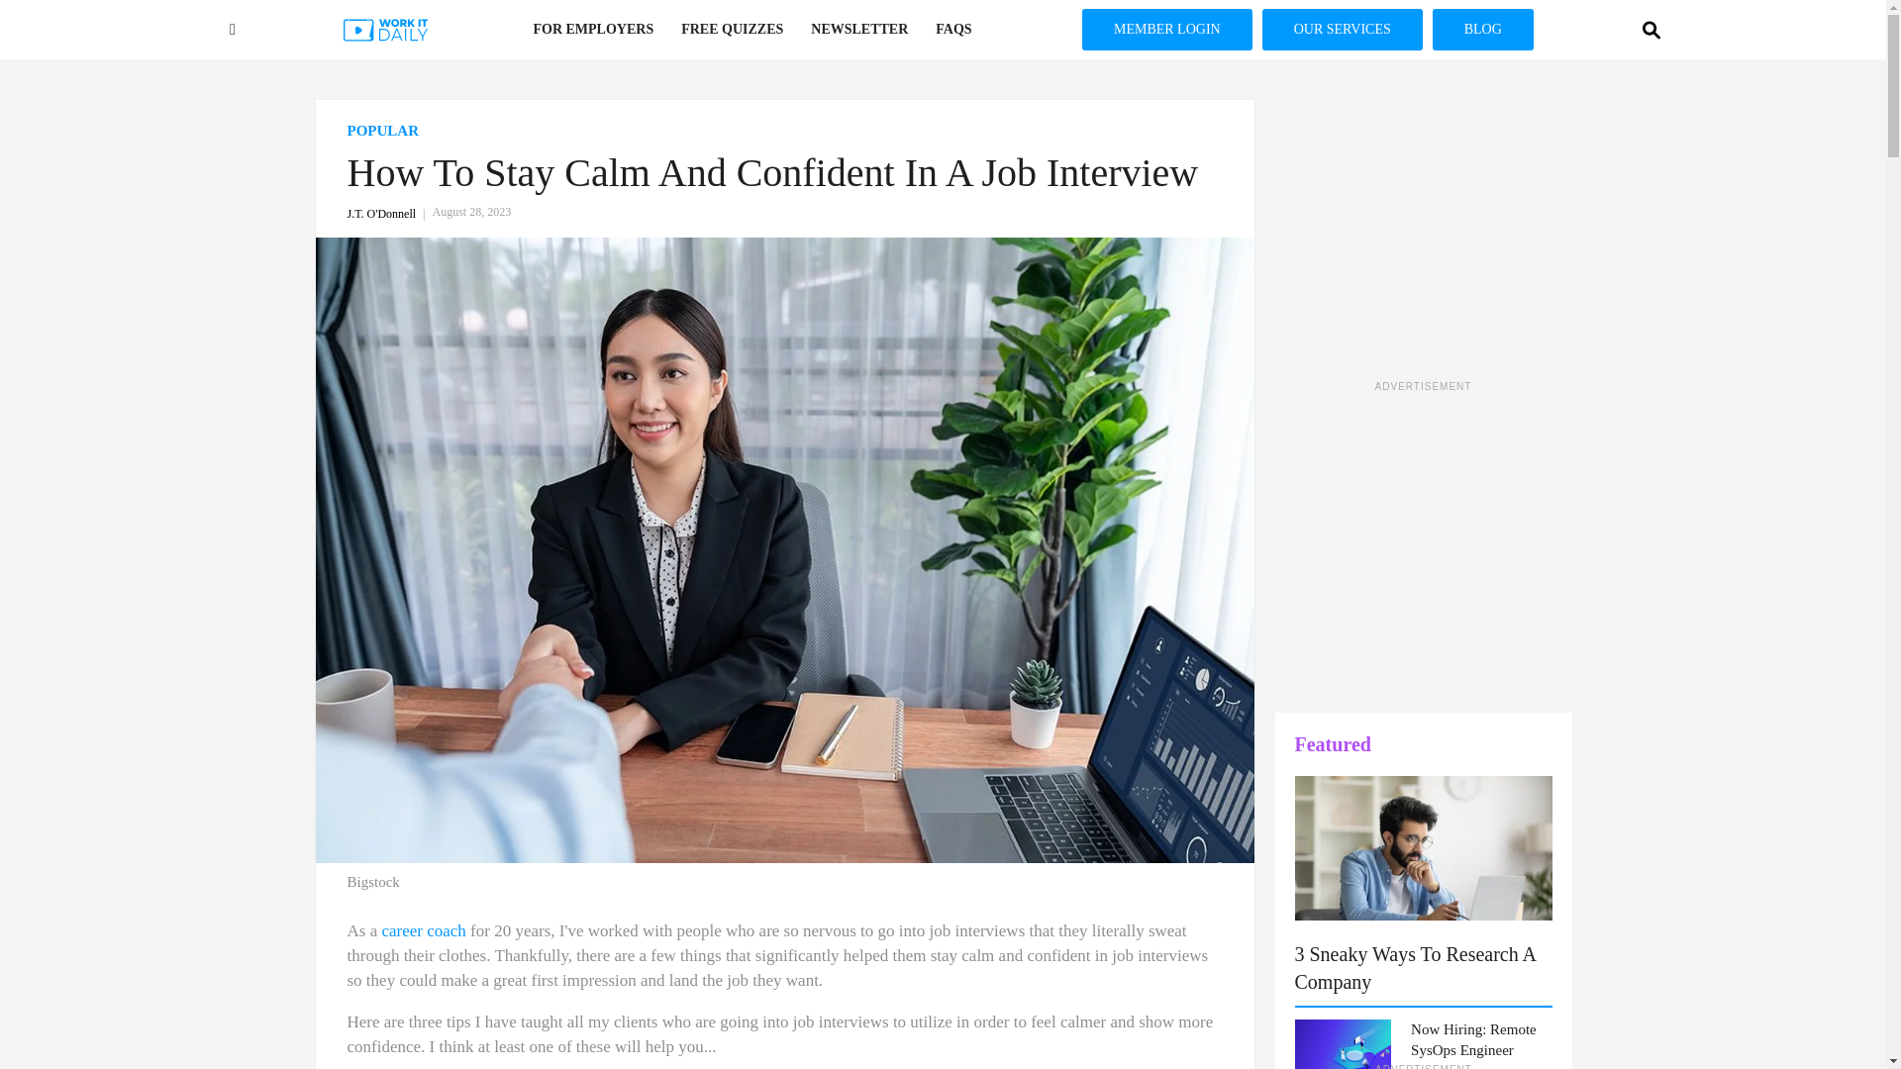  I want to click on MEMBER LOGIN, so click(1166, 29).